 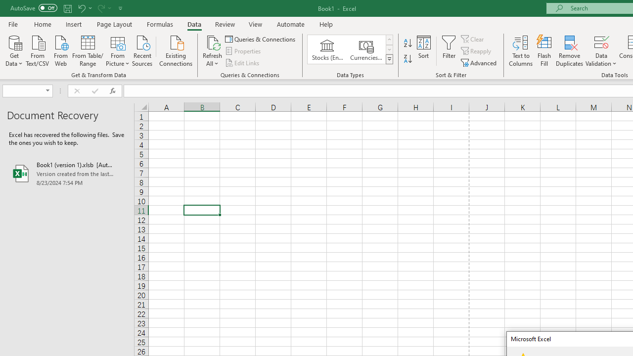 What do you see at coordinates (544, 50) in the screenshot?
I see `Flash Fill` at bounding box center [544, 50].